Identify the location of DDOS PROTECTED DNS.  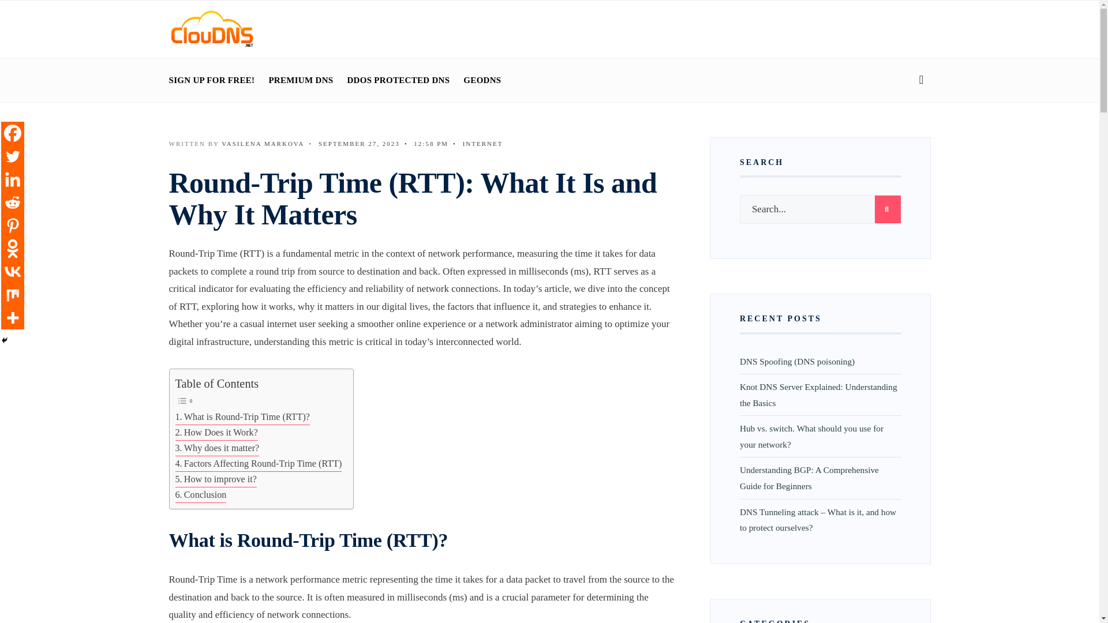
(398, 80).